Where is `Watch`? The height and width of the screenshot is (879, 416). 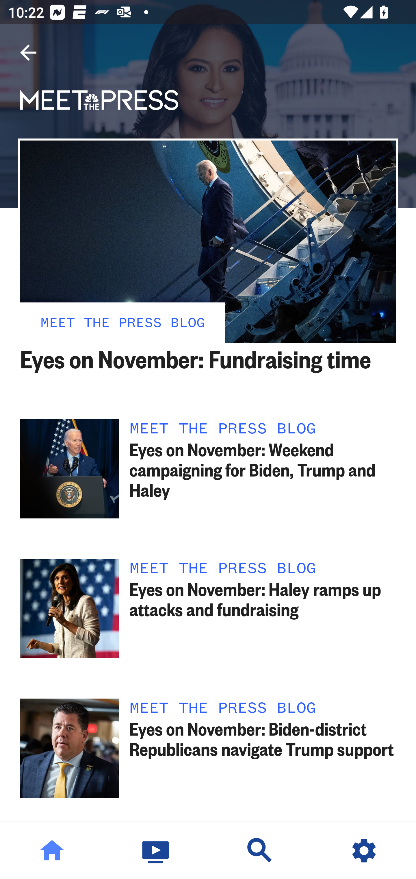 Watch is located at coordinates (156, 851).